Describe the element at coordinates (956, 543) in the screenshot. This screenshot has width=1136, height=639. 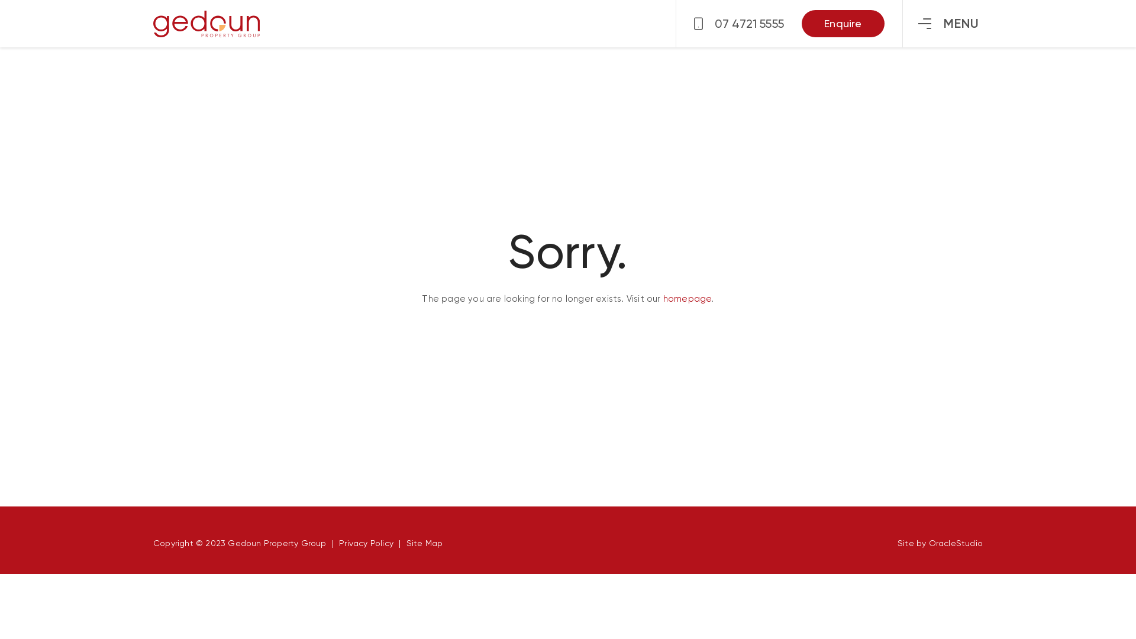
I see `OracleStudio` at that location.